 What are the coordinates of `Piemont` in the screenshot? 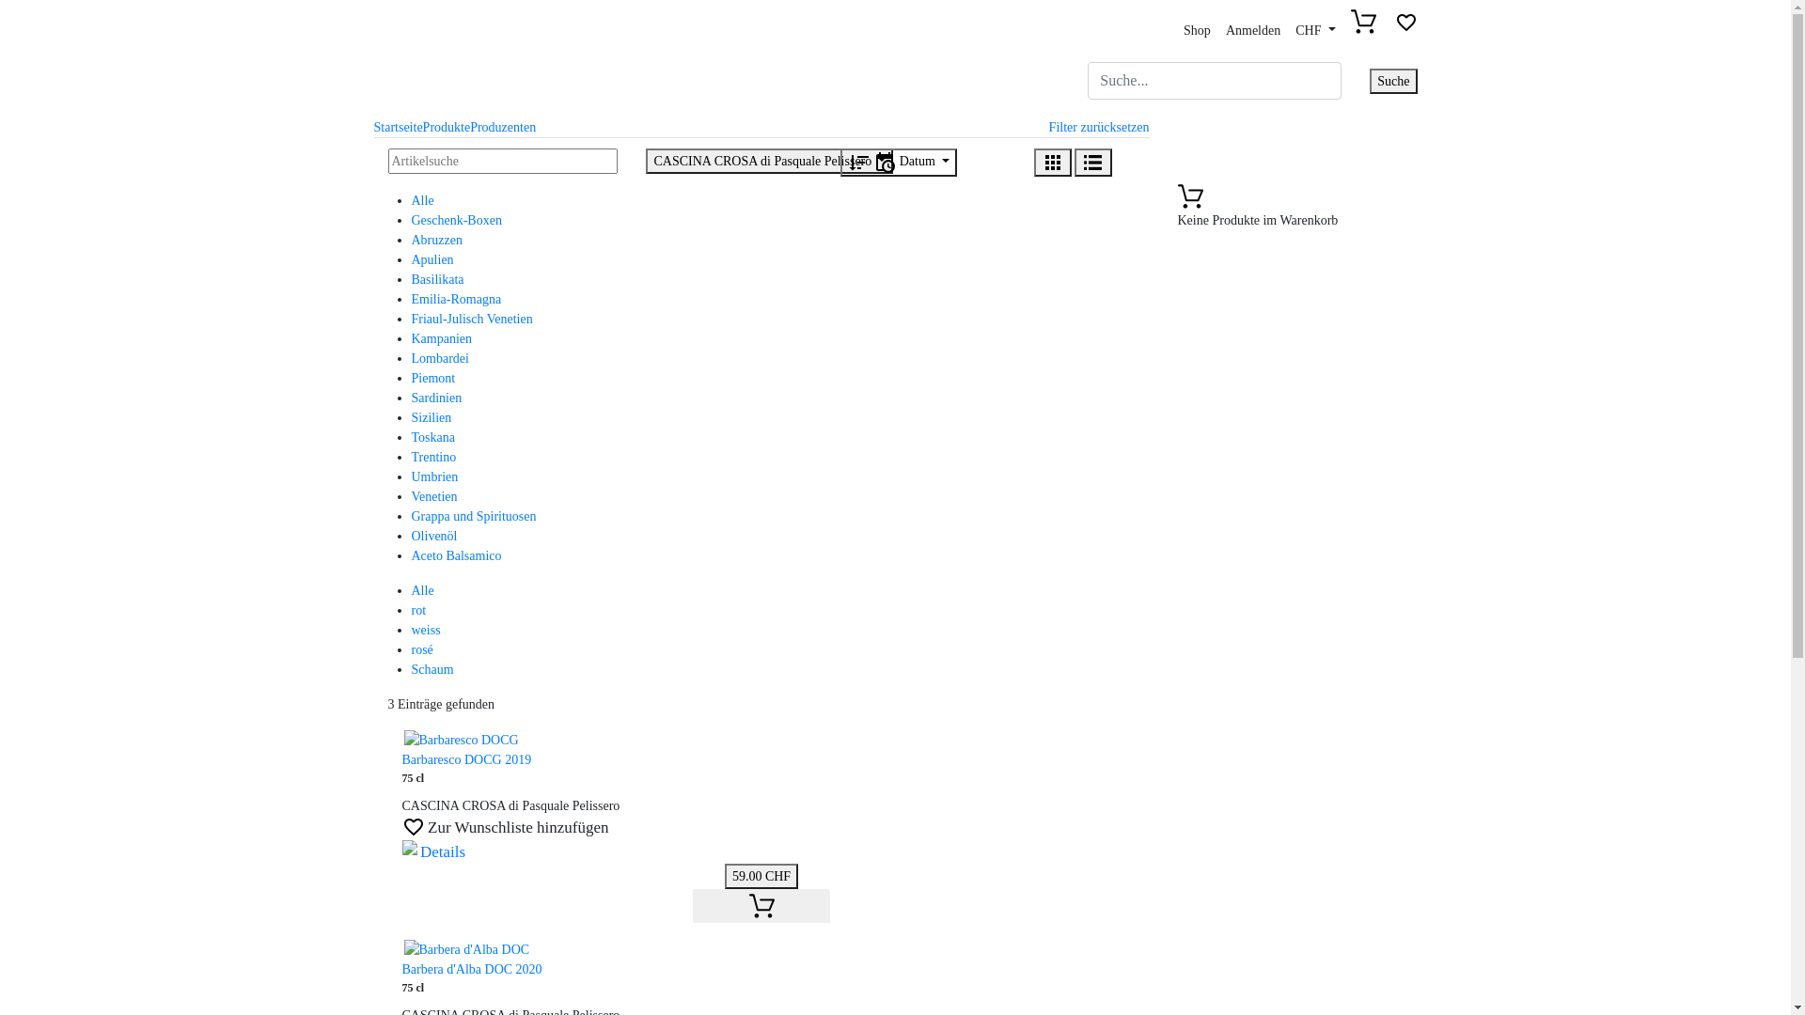 It's located at (434, 378).